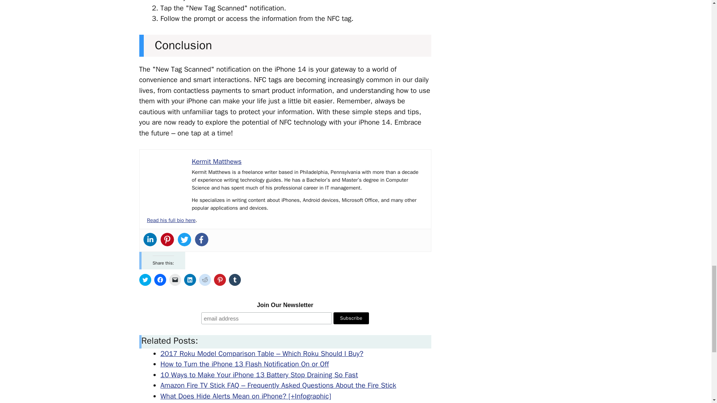 This screenshot has width=717, height=403. What do you see at coordinates (171, 220) in the screenshot?
I see `Read his full bio here` at bounding box center [171, 220].